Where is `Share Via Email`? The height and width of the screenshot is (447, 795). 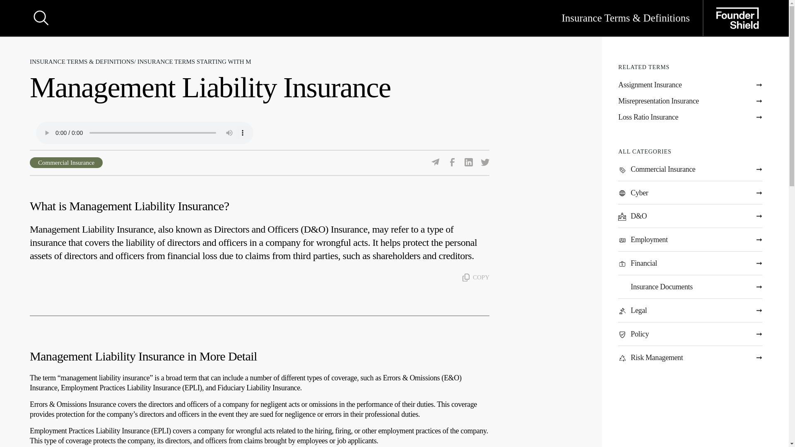
Share Via Email is located at coordinates (436, 162).